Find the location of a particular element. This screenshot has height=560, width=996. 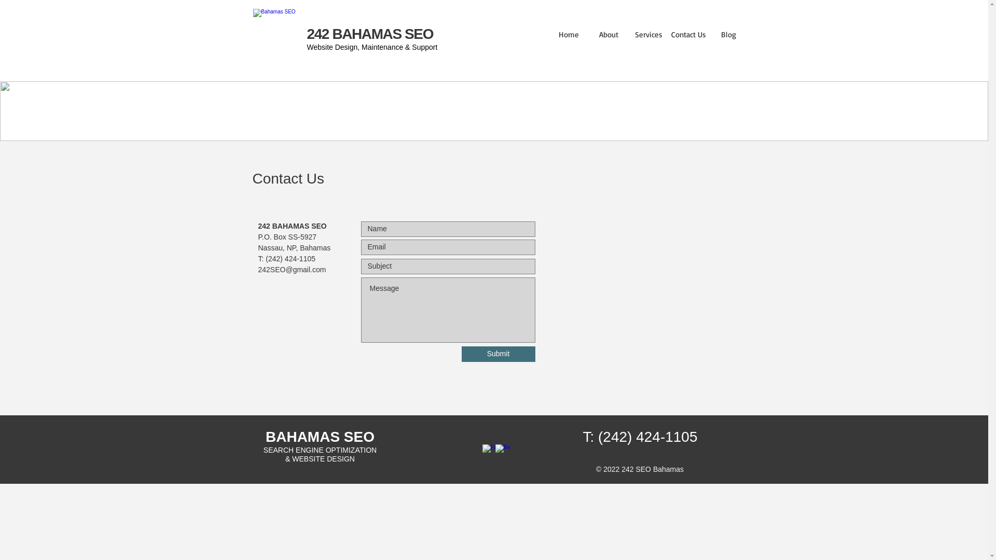

Submit is located at coordinates (499, 354).